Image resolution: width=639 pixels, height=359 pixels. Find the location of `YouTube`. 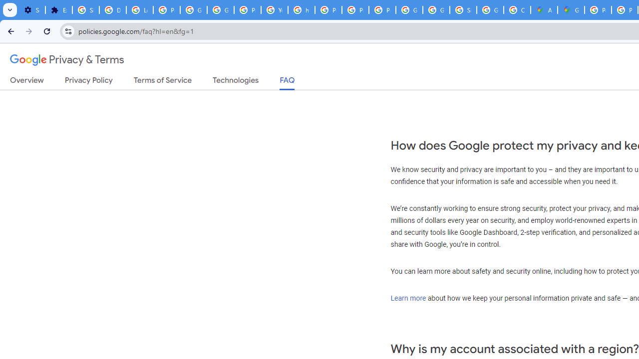

YouTube is located at coordinates (275, 10).